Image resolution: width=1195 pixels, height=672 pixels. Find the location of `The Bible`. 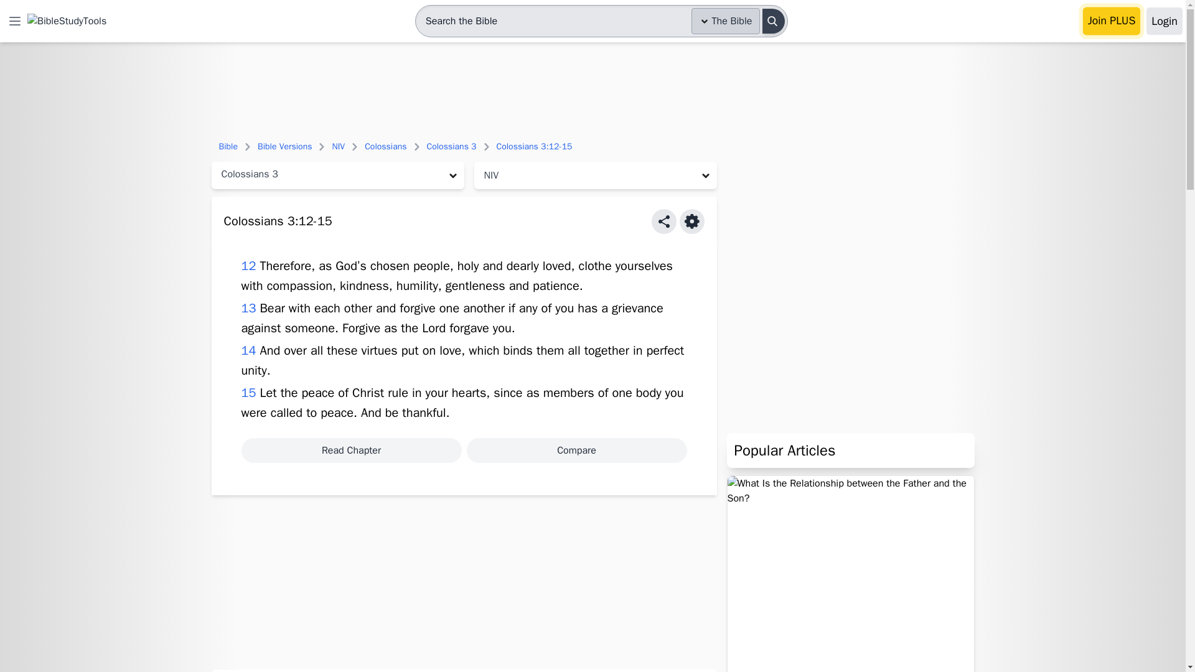

The Bible is located at coordinates (726, 21).